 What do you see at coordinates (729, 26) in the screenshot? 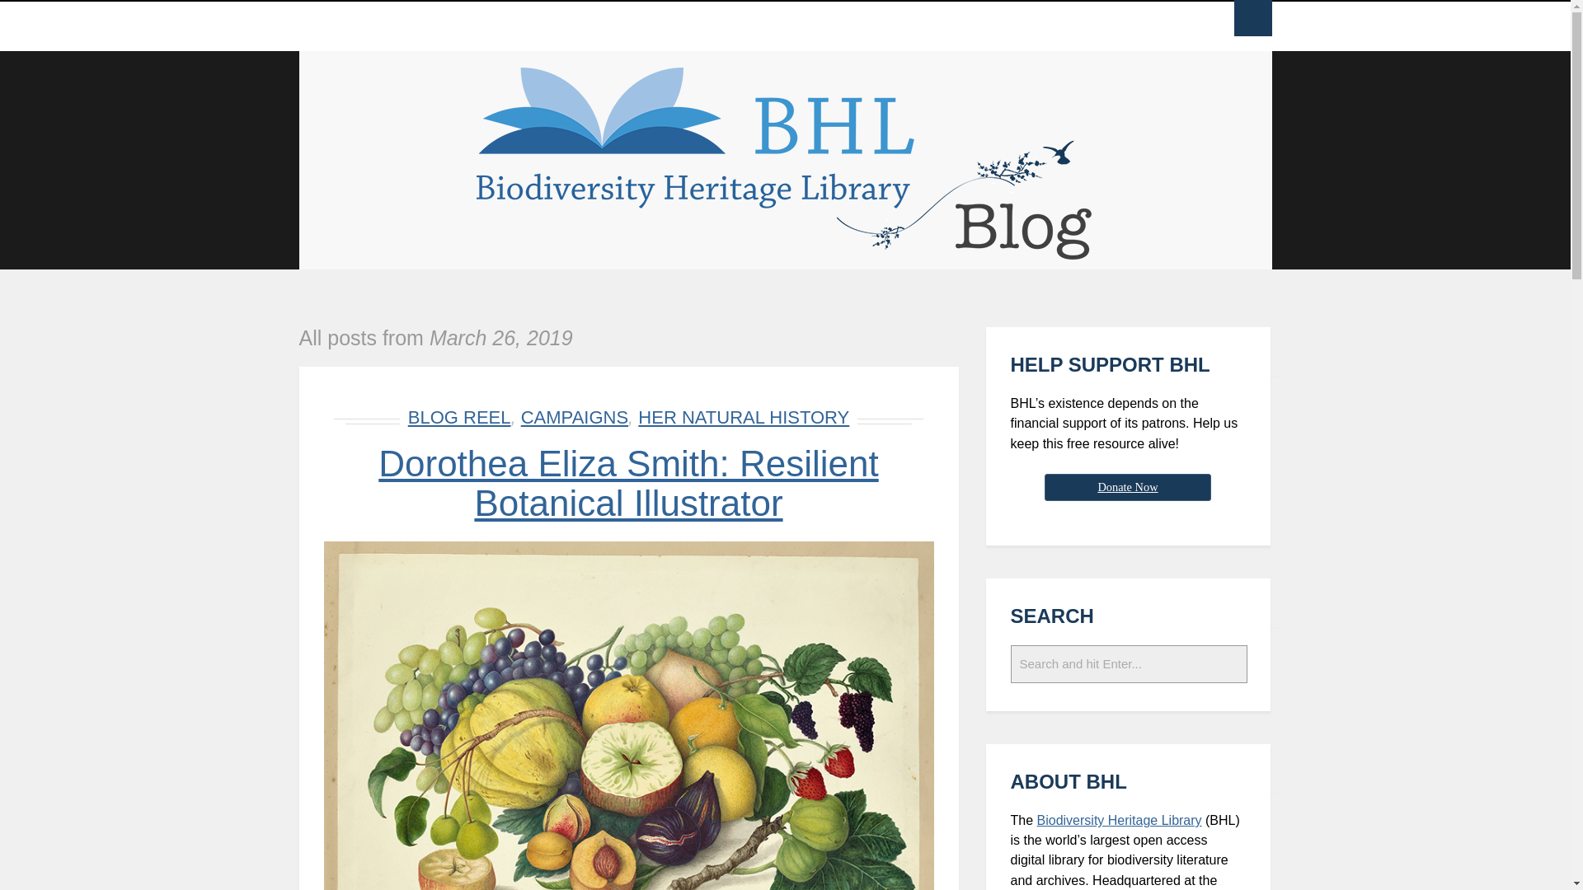
I see `CAMPAIGNS` at bounding box center [729, 26].